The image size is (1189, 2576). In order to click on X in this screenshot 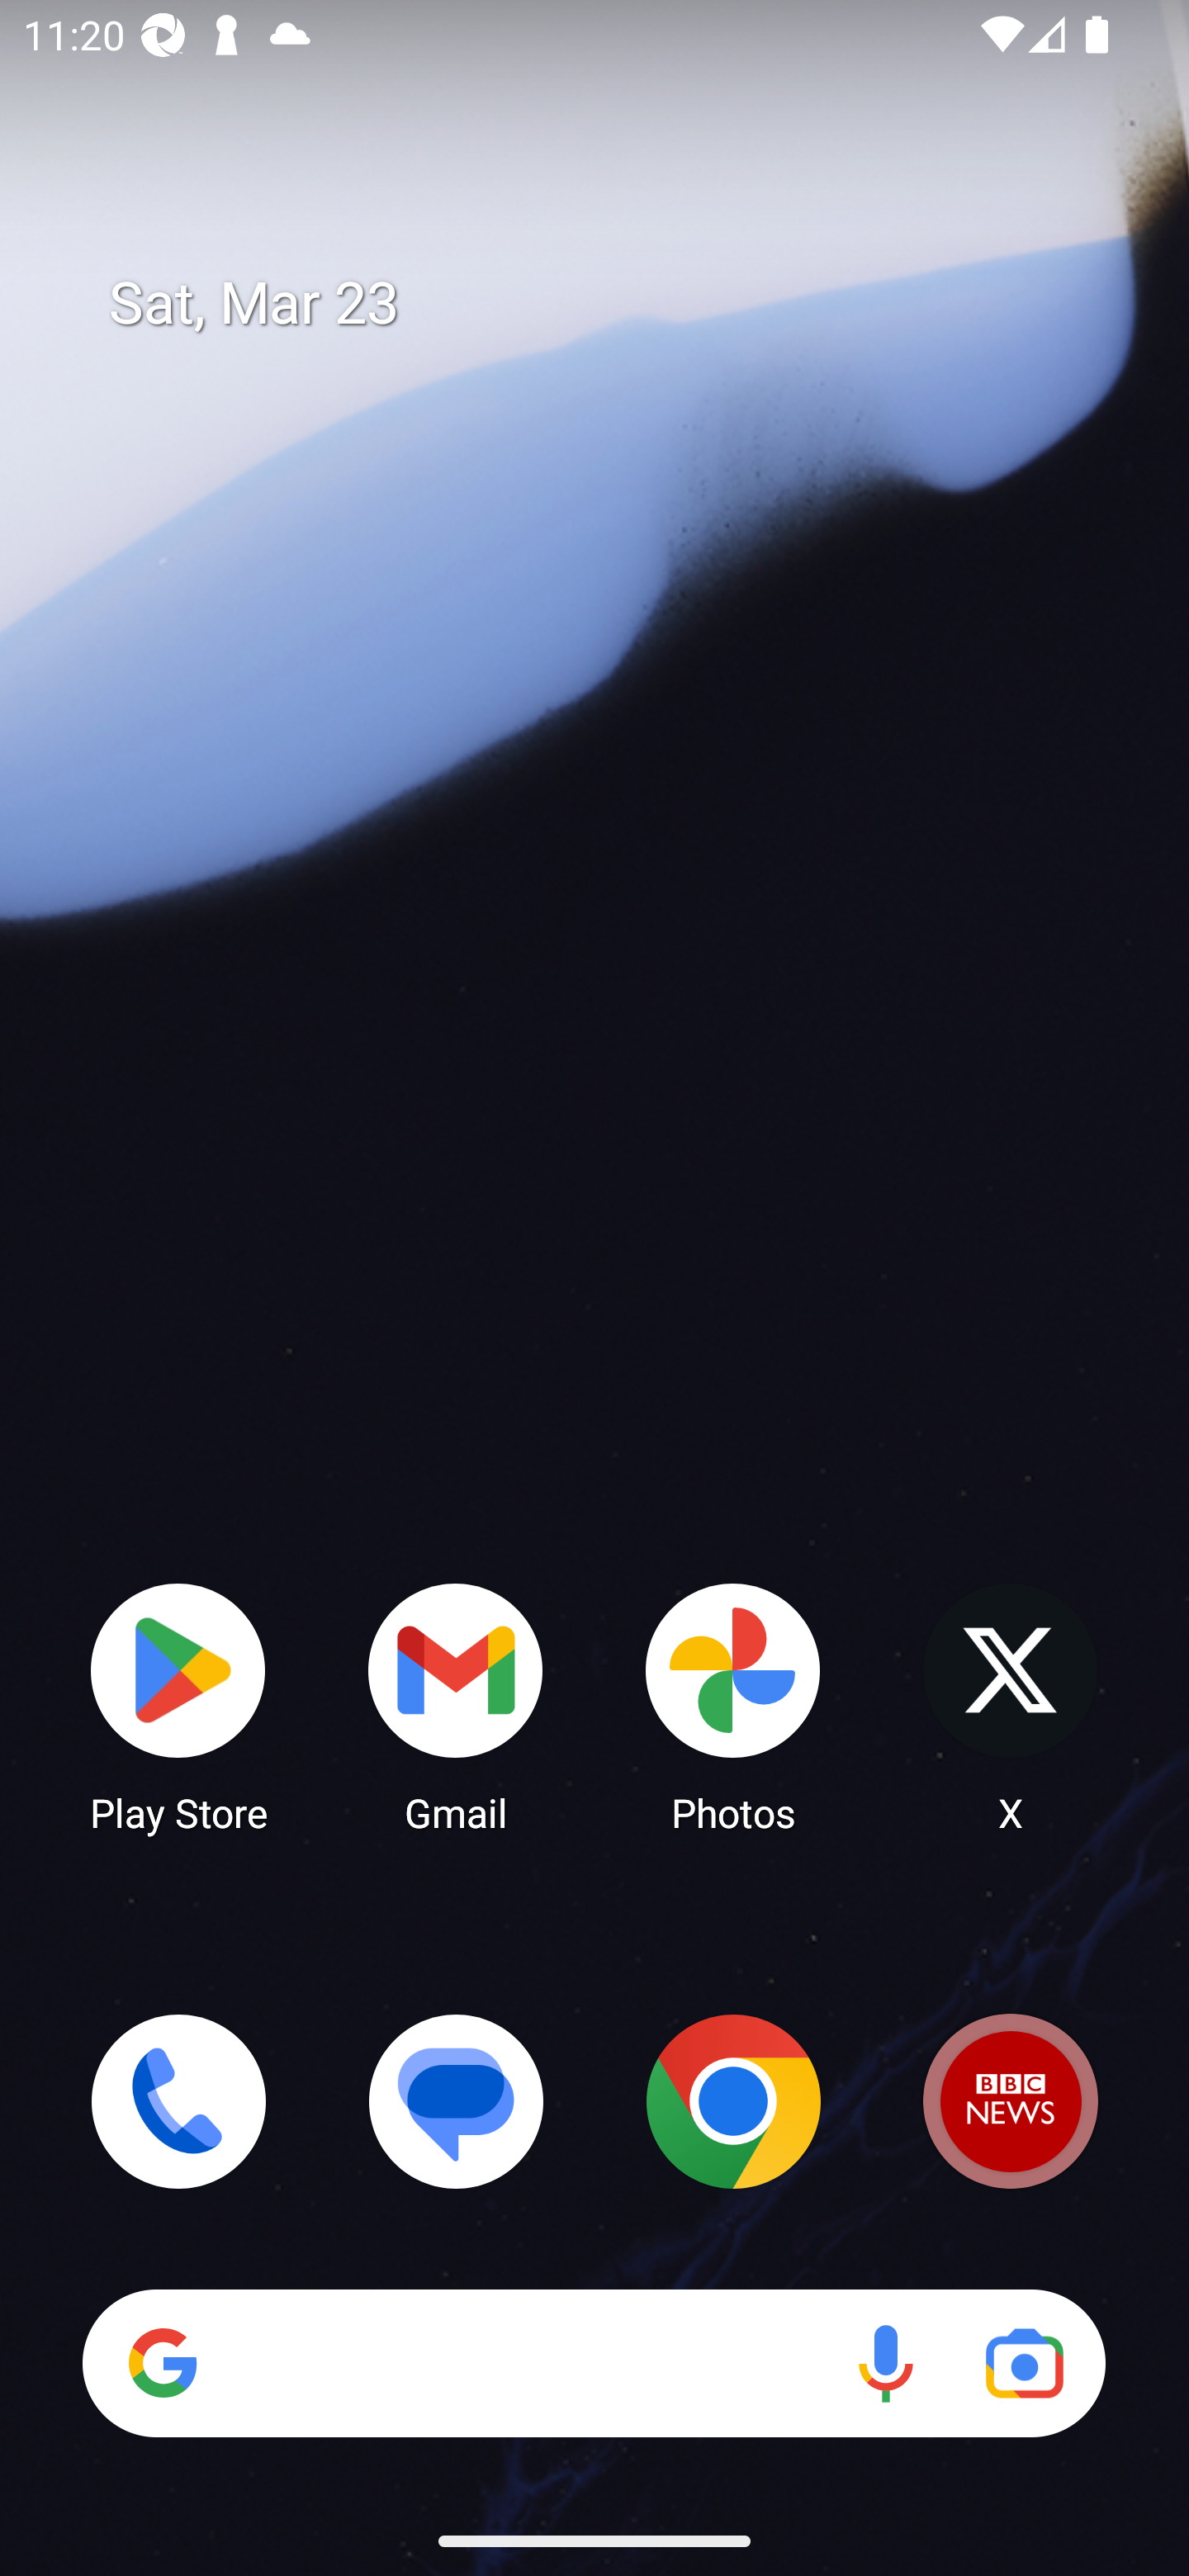, I will do `click(1011, 1706)`.